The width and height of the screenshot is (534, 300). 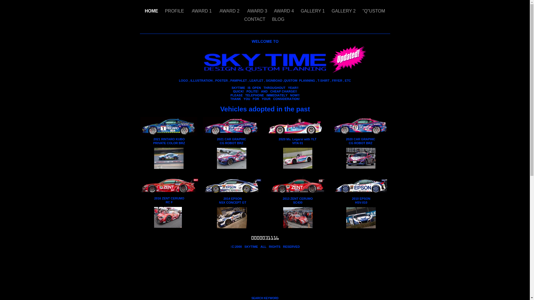 What do you see at coordinates (295, 136) in the screenshot?
I see `HOME_files/2020VITA 01-2_1.jpg` at bounding box center [295, 136].